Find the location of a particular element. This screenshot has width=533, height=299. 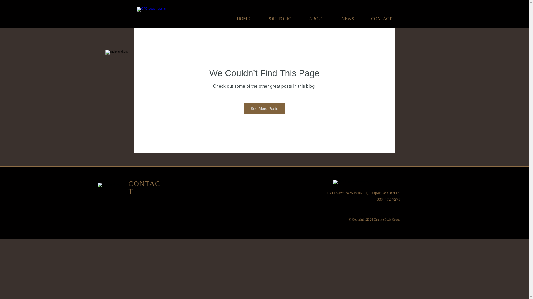

PORTFOLIO is located at coordinates (279, 16).